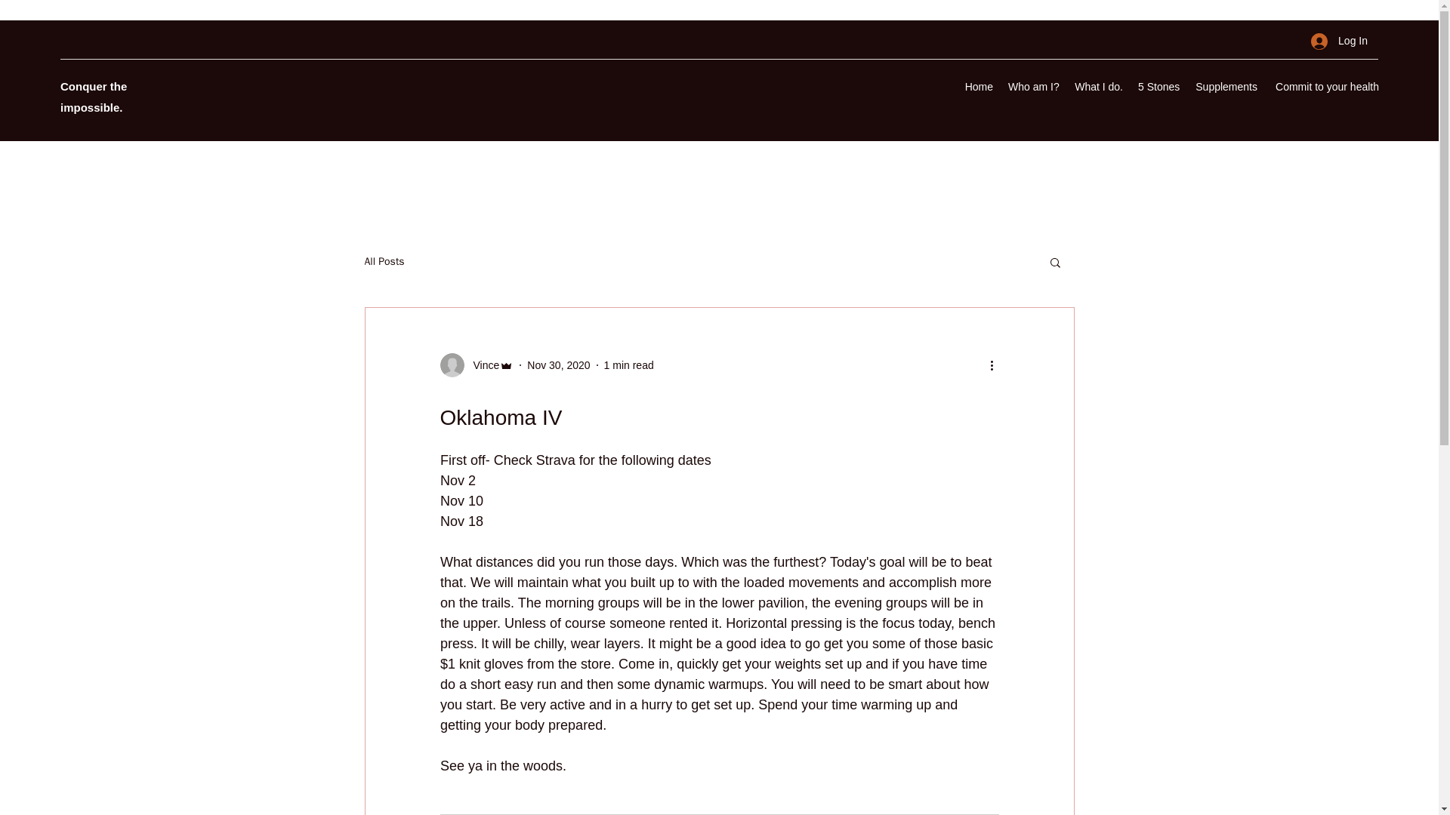 The width and height of the screenshot is (1450, 815). I want to click on 5 Stones, so click(1158, 86).